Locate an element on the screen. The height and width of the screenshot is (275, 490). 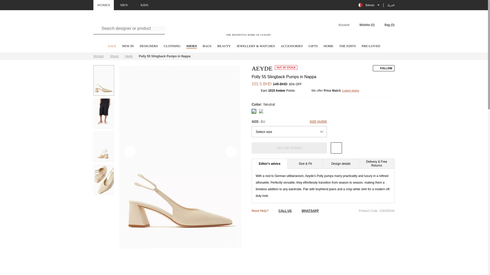
Women is located at coordinates (99, 56).